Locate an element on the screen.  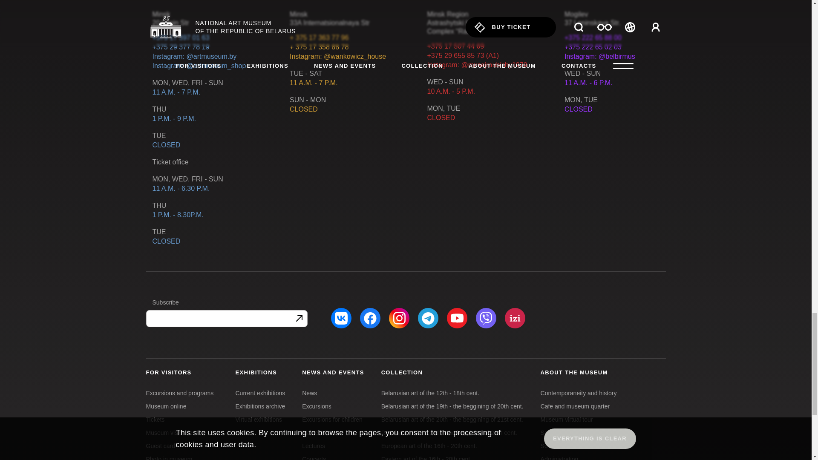
Excursions and programs is located at coordinates (179, 393).